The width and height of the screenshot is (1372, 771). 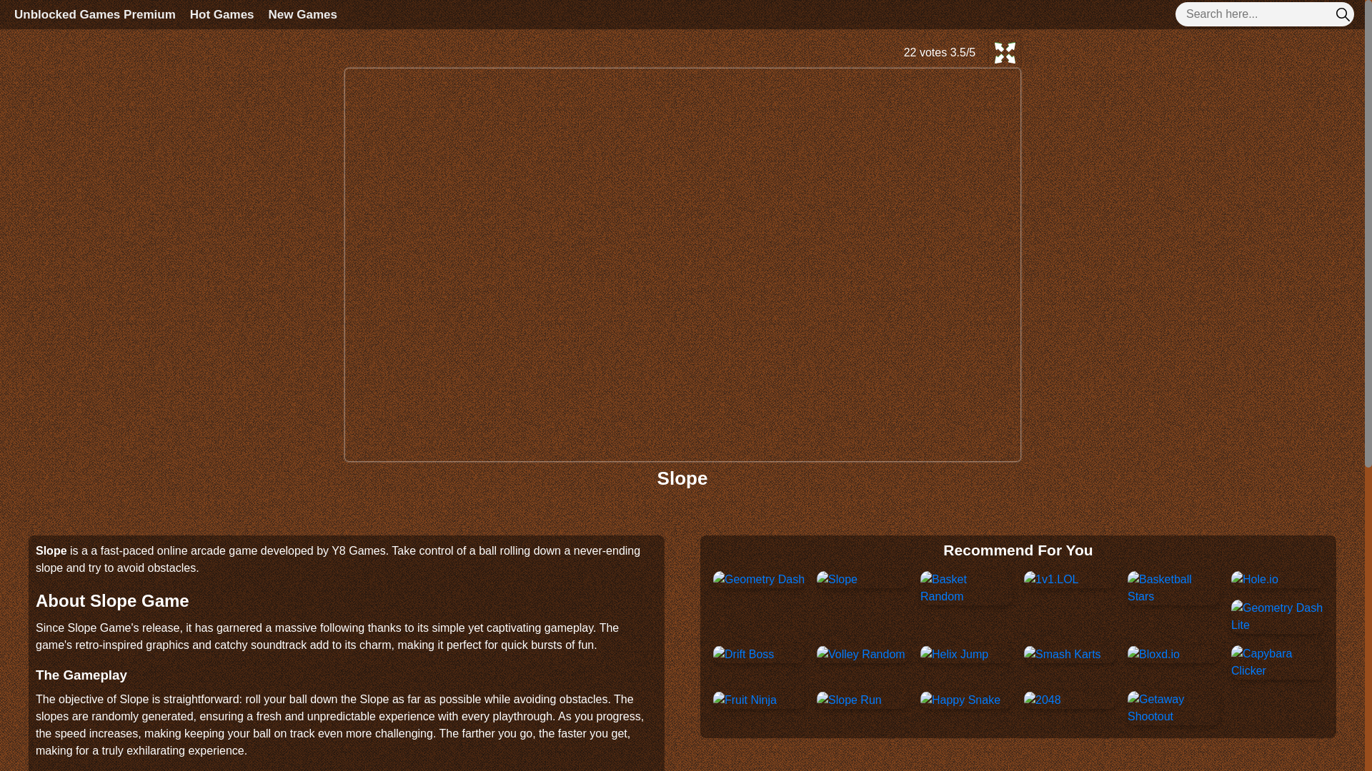 I want to click on Geometry Dash Lite, so click(x=1277, y=617).